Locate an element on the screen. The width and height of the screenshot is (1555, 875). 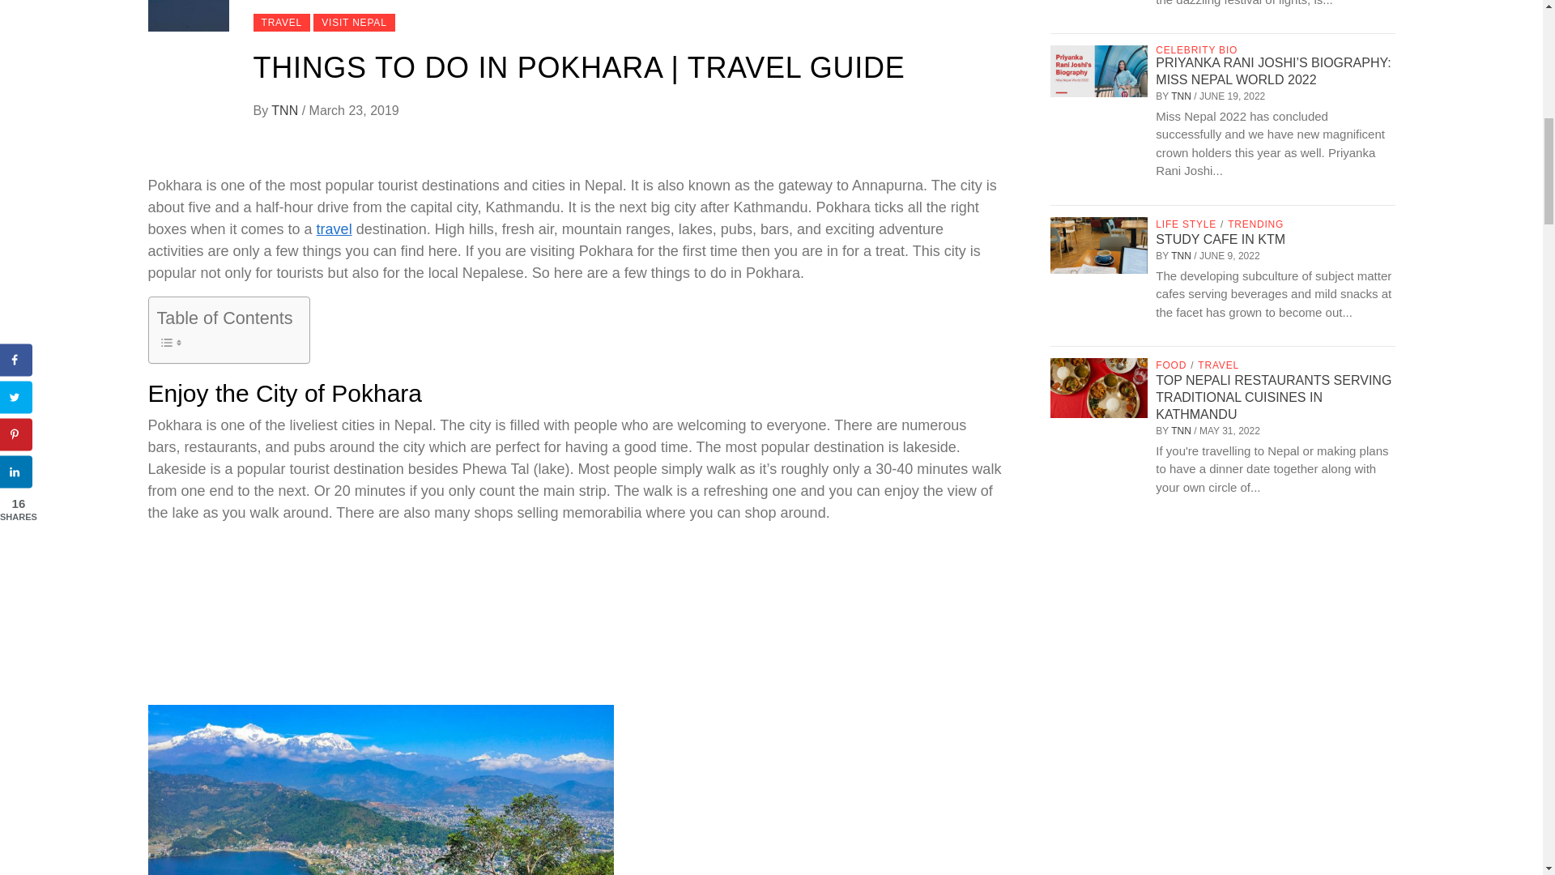
travel is located at coordinates (334, 228).